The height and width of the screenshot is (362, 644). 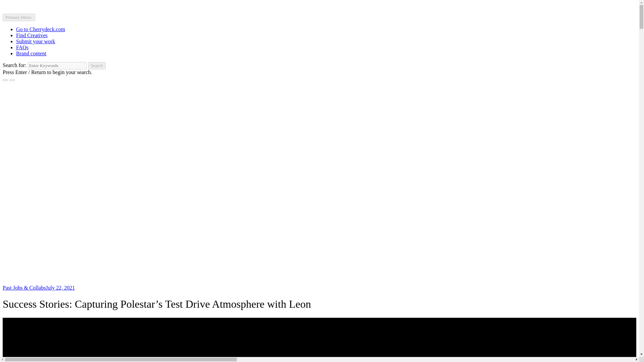 What do you see at coordinates (60, 288) in the screenshot?
I see `July 22, 2021` at bounding box center [60, 288].